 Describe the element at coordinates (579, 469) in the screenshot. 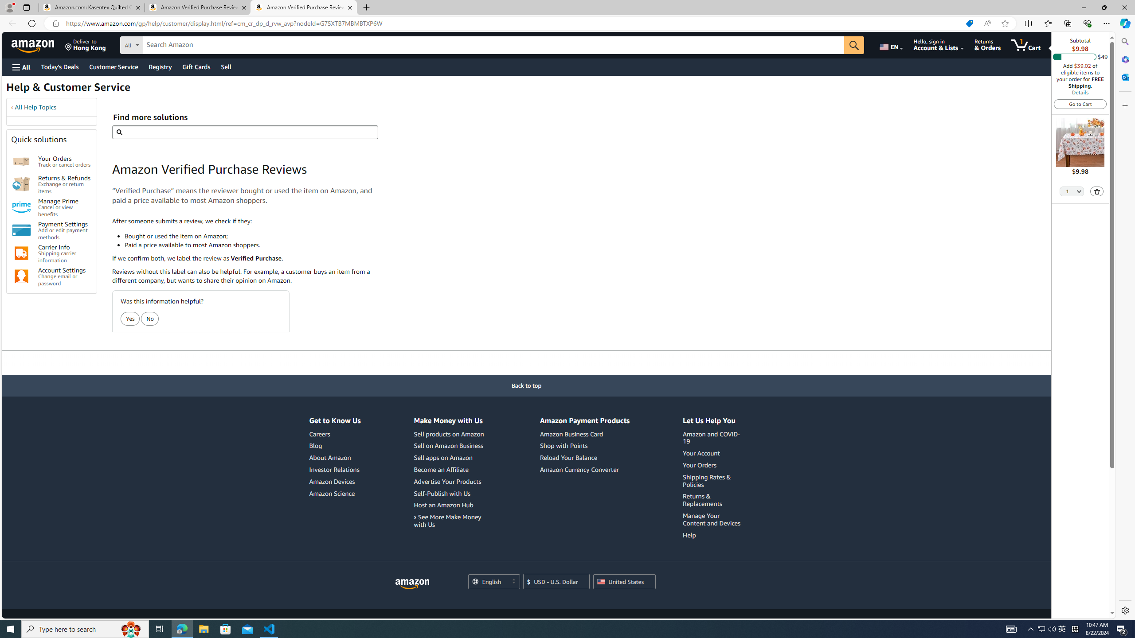

I see `Amazon Currency Converter` at that location.